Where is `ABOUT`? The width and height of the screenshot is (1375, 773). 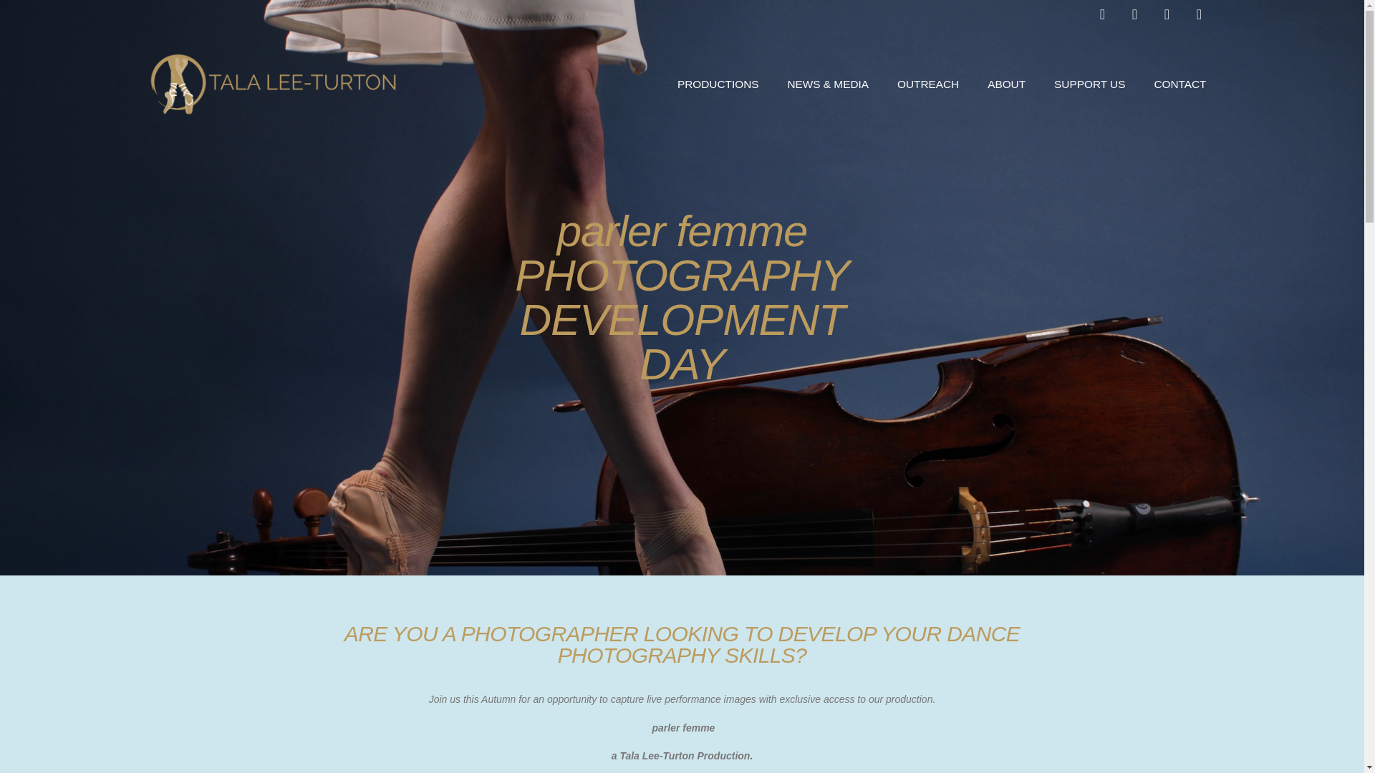 ABOUT is located at coordinates (1006, 84).